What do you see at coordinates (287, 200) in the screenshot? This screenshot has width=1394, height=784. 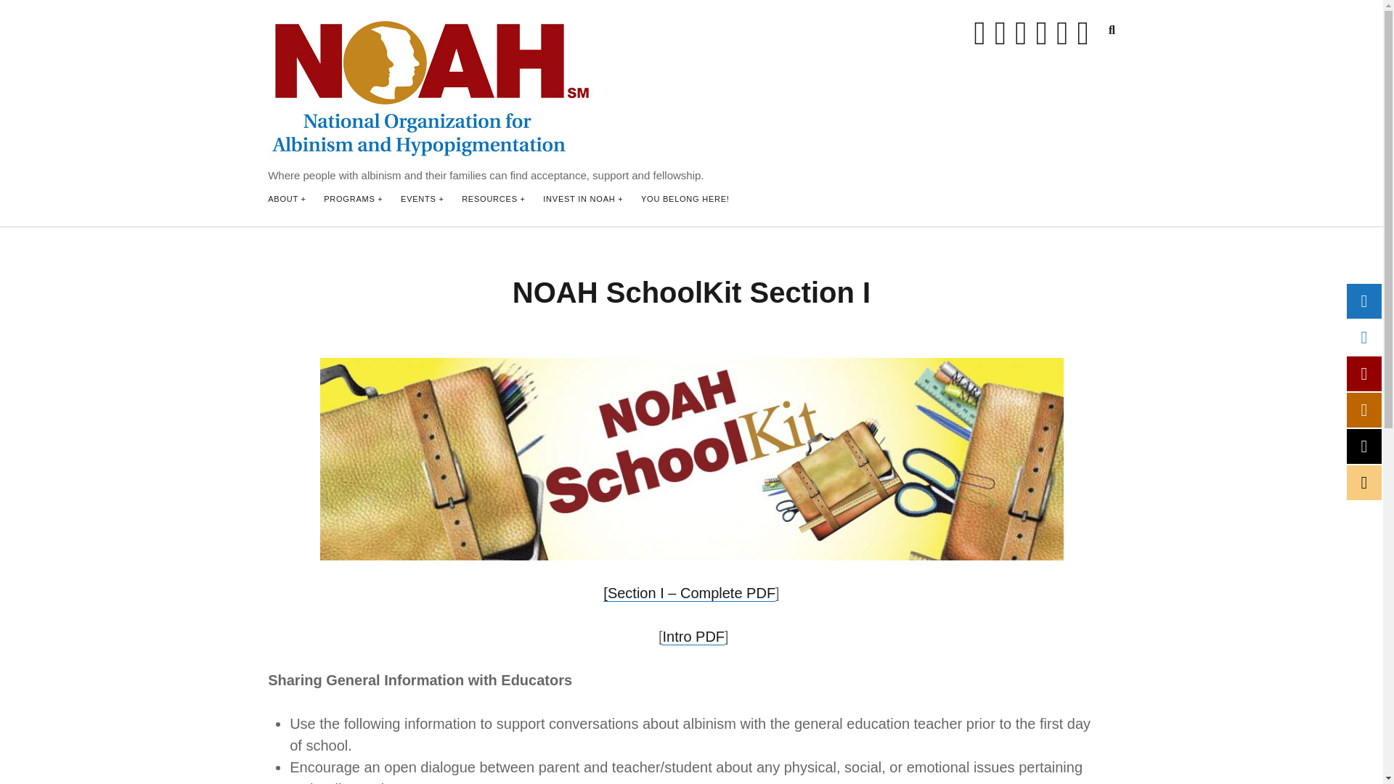 I see `ABOUT` at bounding box center [287, 200].